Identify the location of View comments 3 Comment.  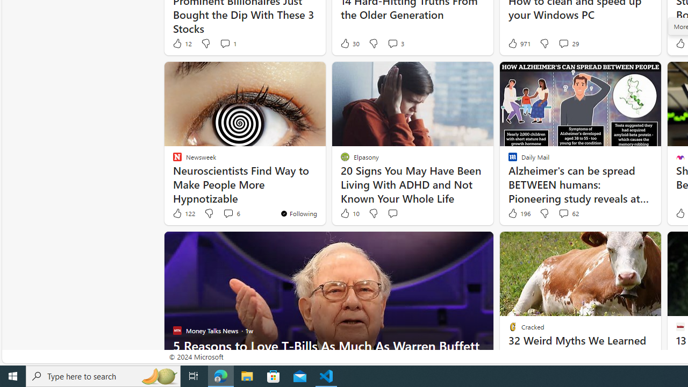
(396, 43).